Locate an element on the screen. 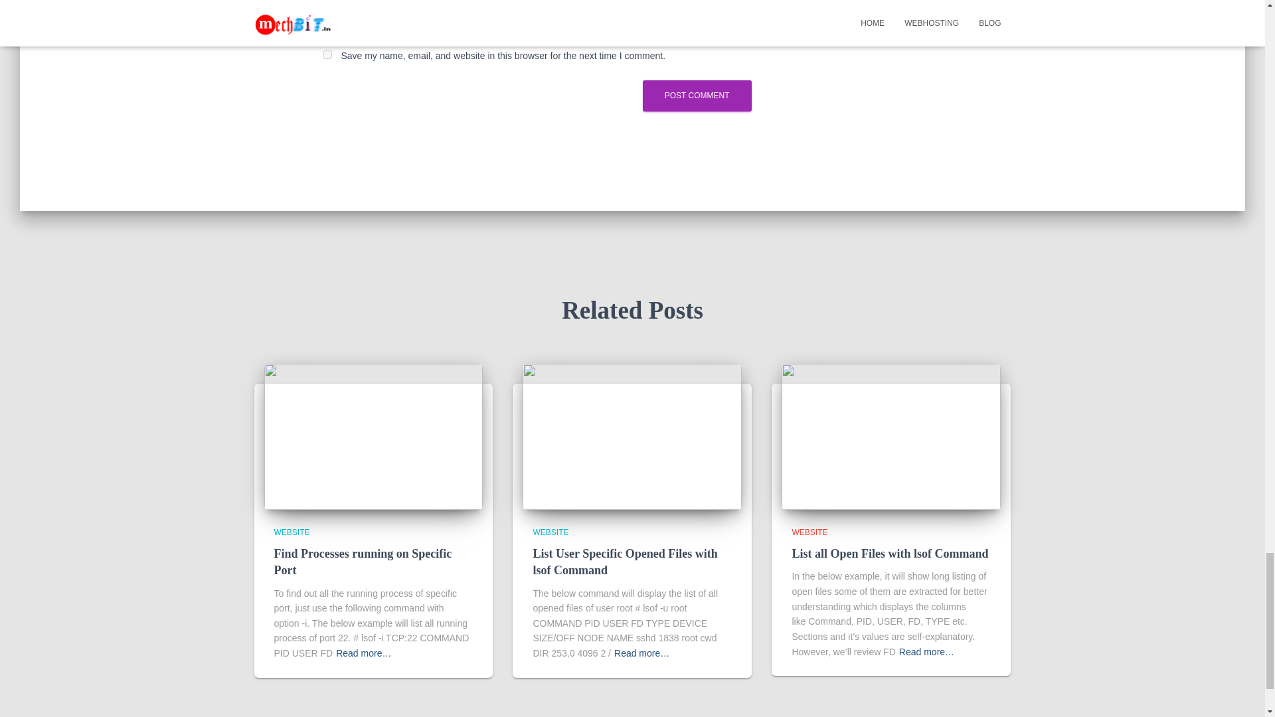  yes is located at coordinates (327, 54).